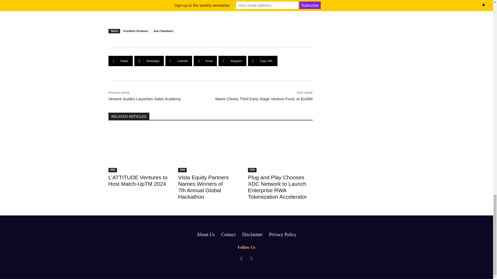  I want to click on Linkedin, so click(179, 61).